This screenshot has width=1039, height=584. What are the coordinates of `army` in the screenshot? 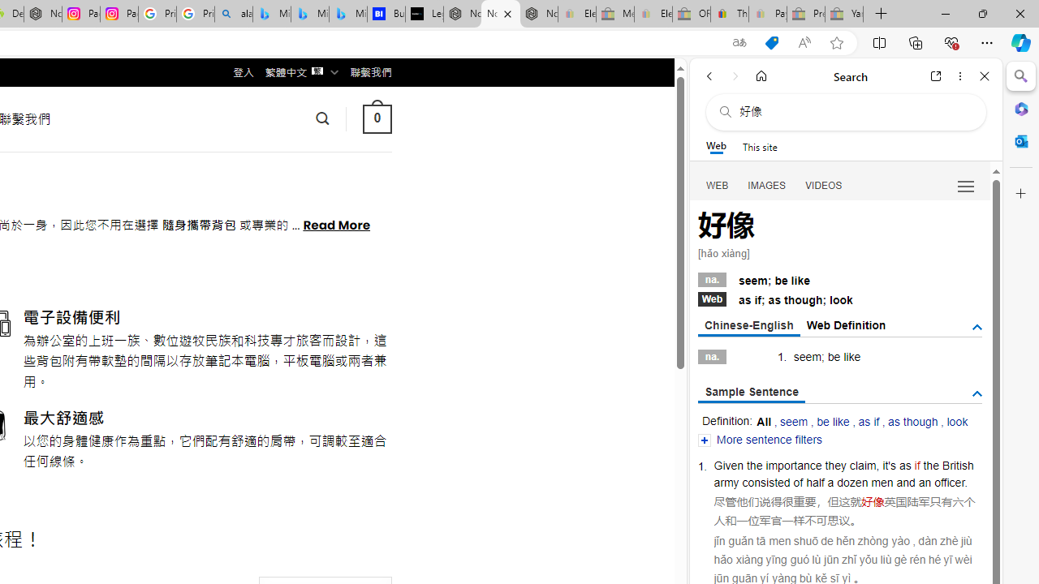 It's located at (726, 482).